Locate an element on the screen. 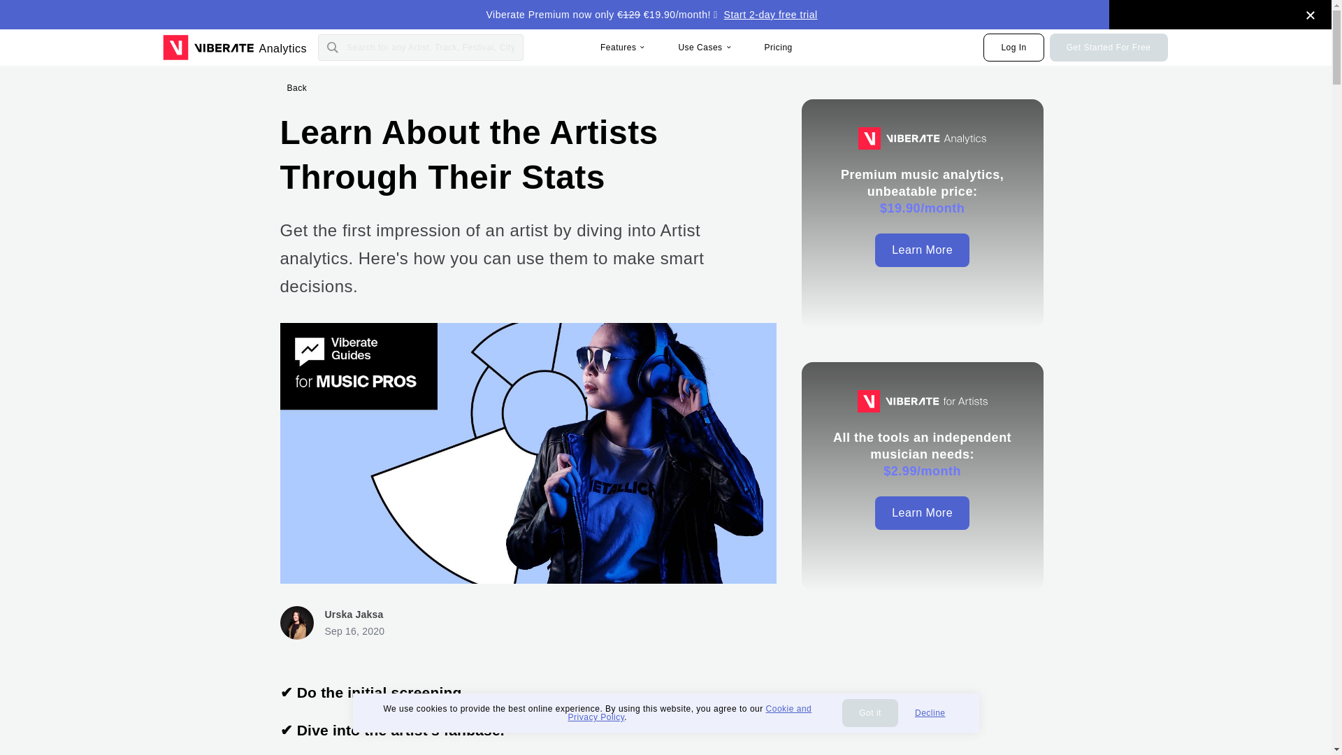 The width and height of the screenshot is (1342, 755). Got it is located at coordinates (870, 713).